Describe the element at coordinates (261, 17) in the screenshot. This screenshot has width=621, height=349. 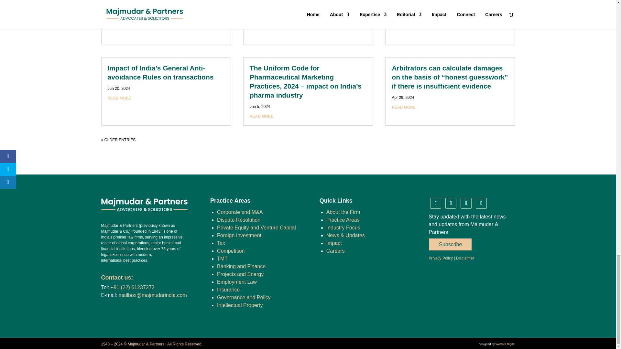
I see `READ MORE` at that location.